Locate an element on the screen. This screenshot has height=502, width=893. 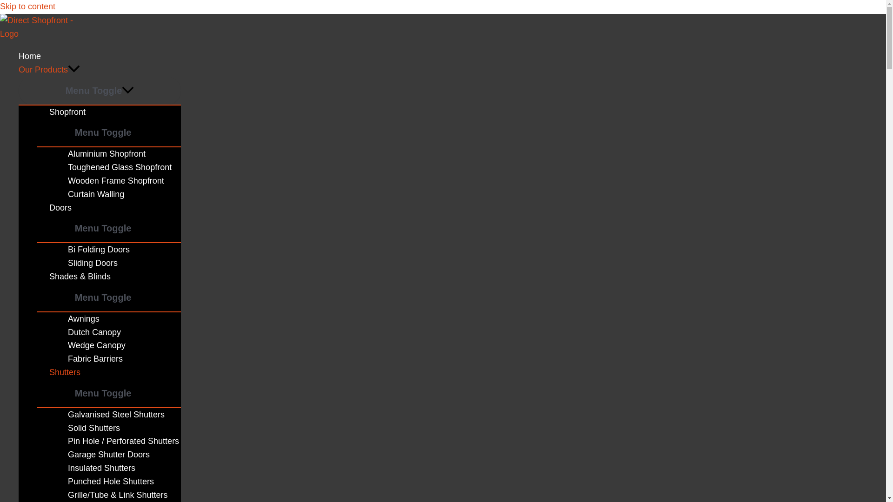
Aluminium Shopfront is located at coordinates (118, 154).